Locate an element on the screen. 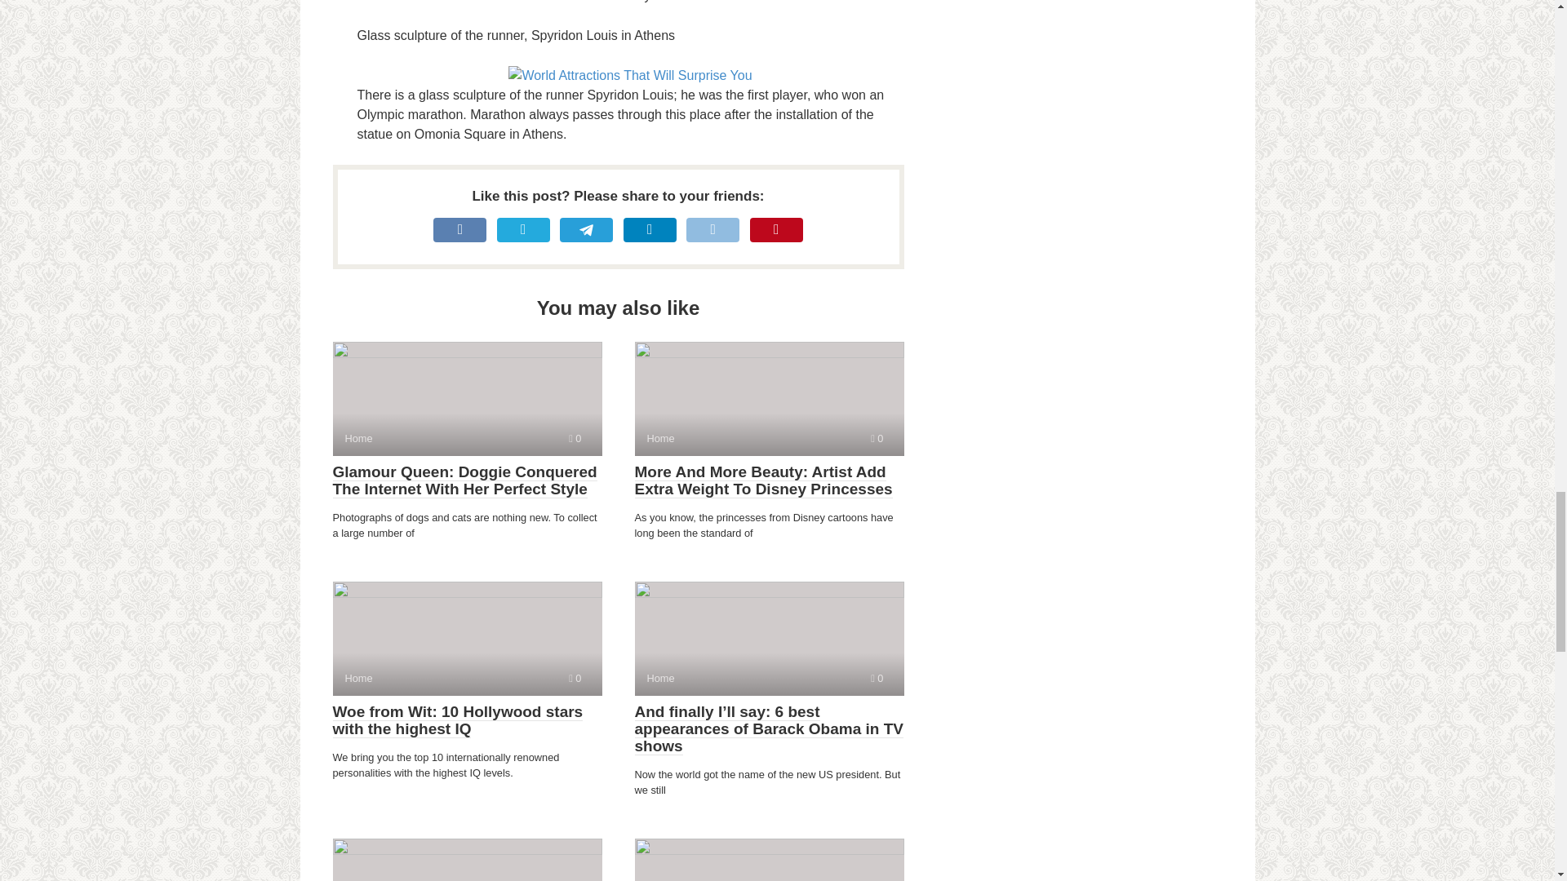  Comments is located at coordinates (630, 75).